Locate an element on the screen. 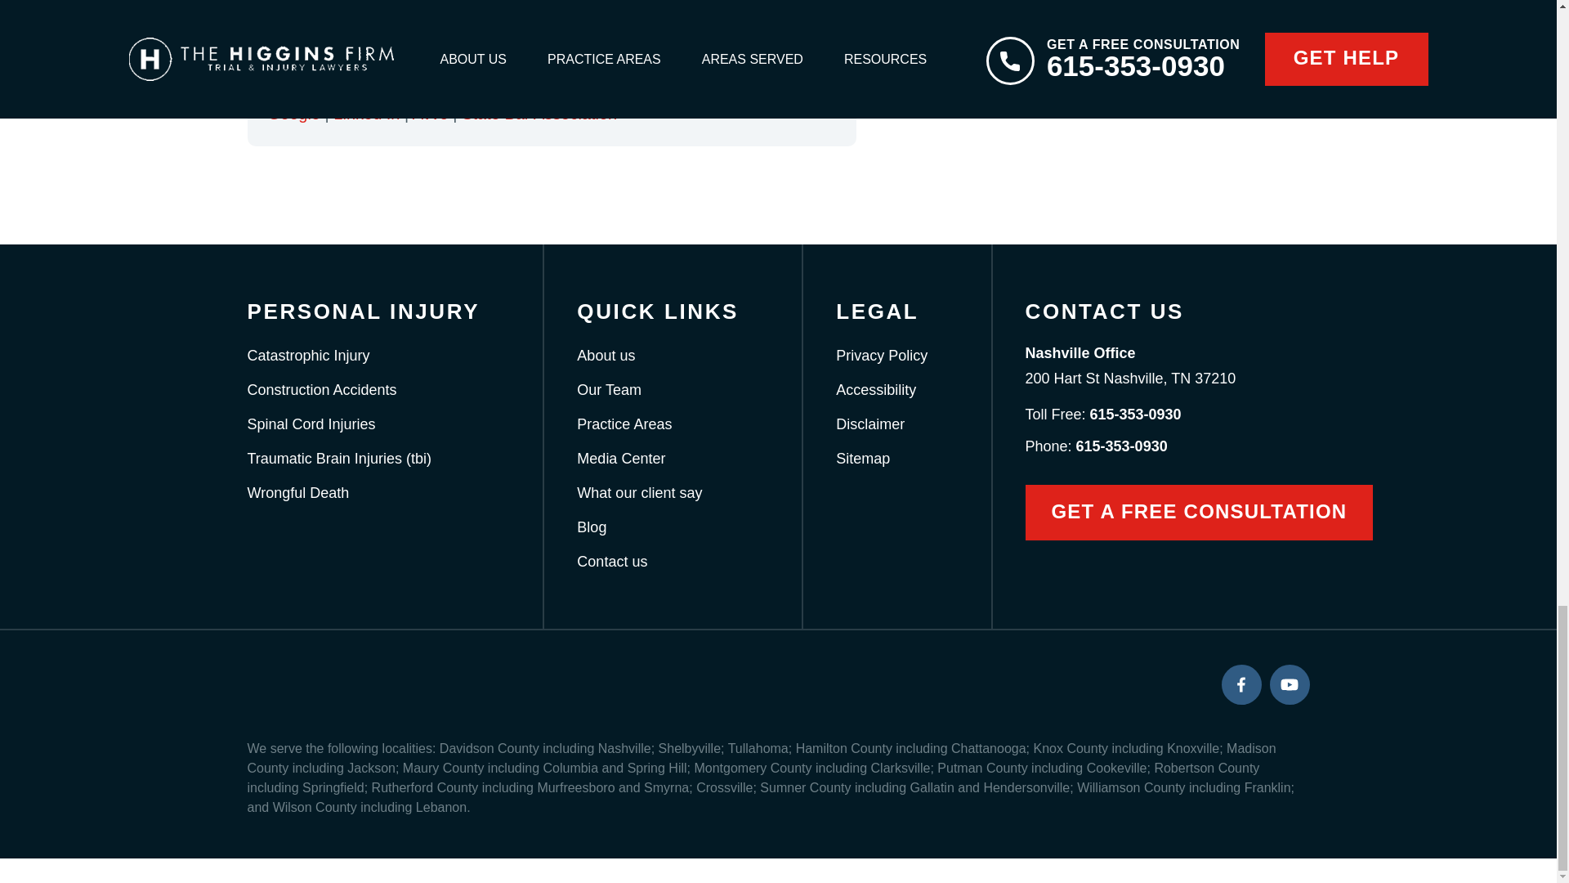 This screenshot has height=883, width=1569. Avvo is located at coordinates (430, 114).